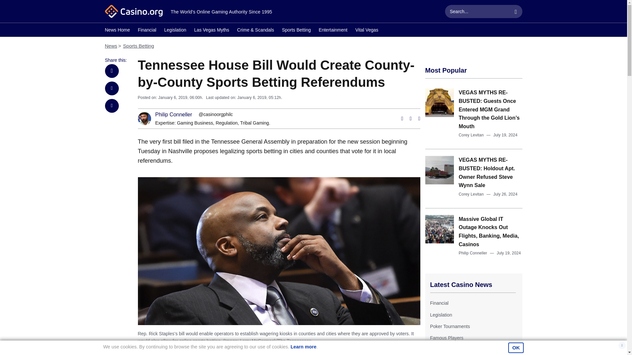 Image resolution: width=632 pixels, height=355 pixels. What do you see at coordinates (440, 315) in the screenshot?
I see `Legislation` at bounding box center [440, 315].